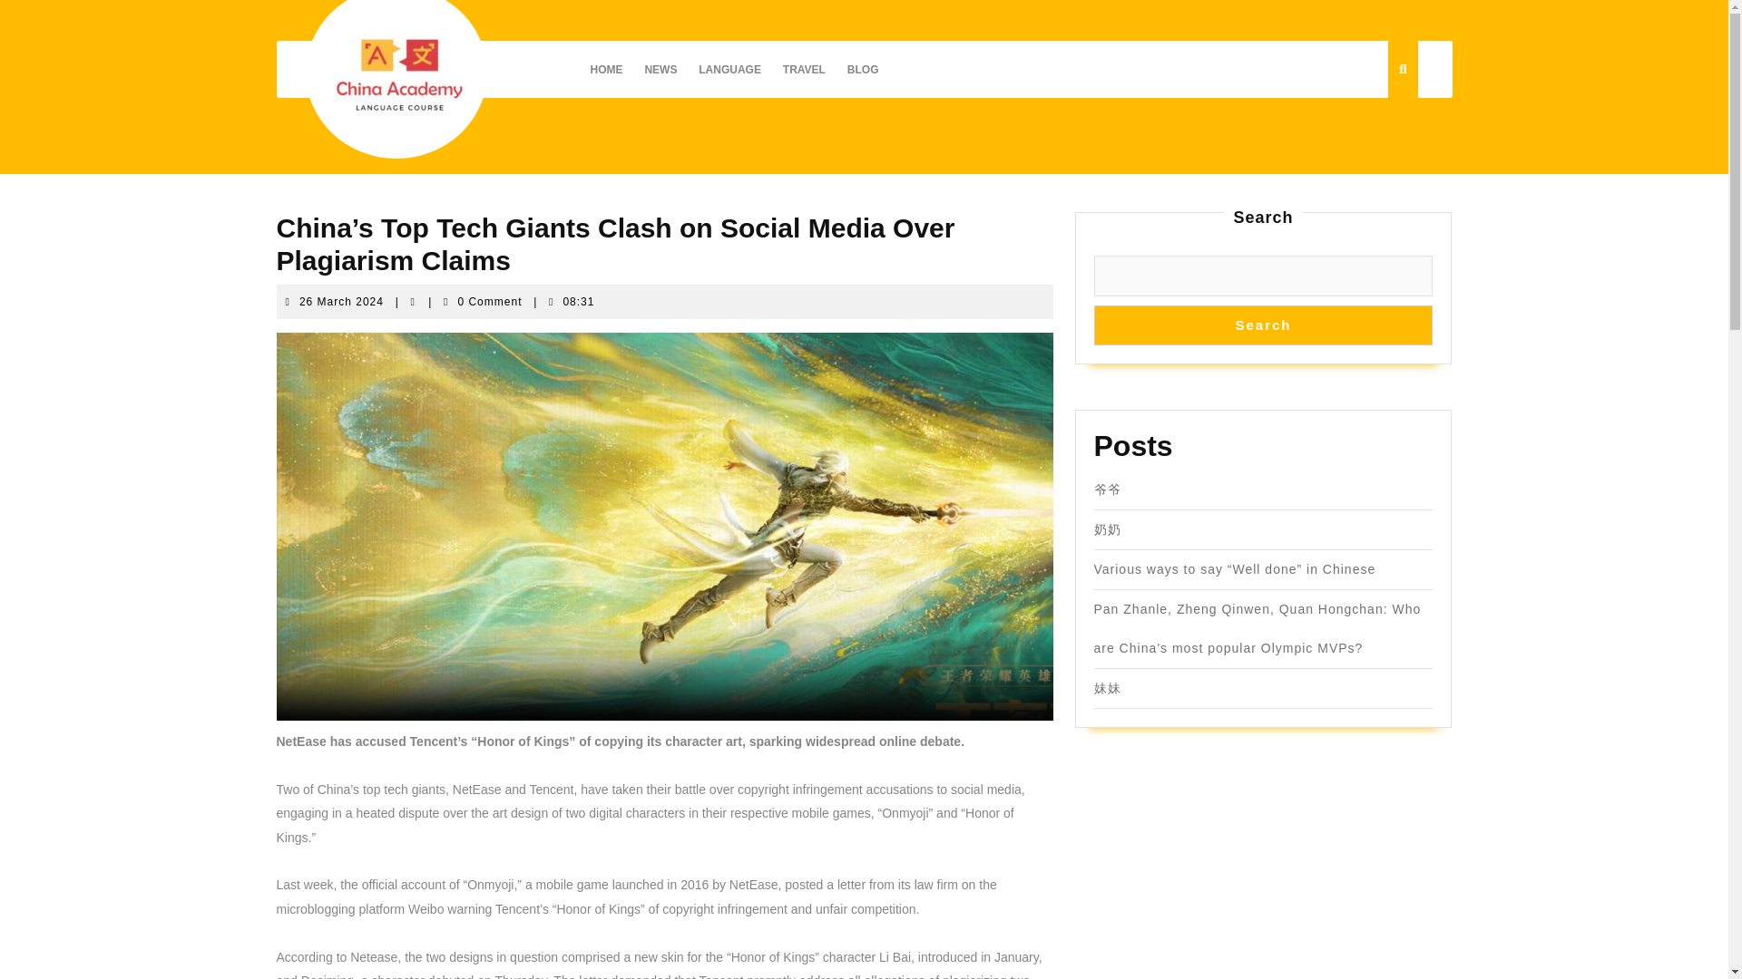 The height and width of the screenshot is (979, 1742). What do you see at coordinates (661, 70) in the screenshot?
I see `NEWS` at bounding box center [661, 70].